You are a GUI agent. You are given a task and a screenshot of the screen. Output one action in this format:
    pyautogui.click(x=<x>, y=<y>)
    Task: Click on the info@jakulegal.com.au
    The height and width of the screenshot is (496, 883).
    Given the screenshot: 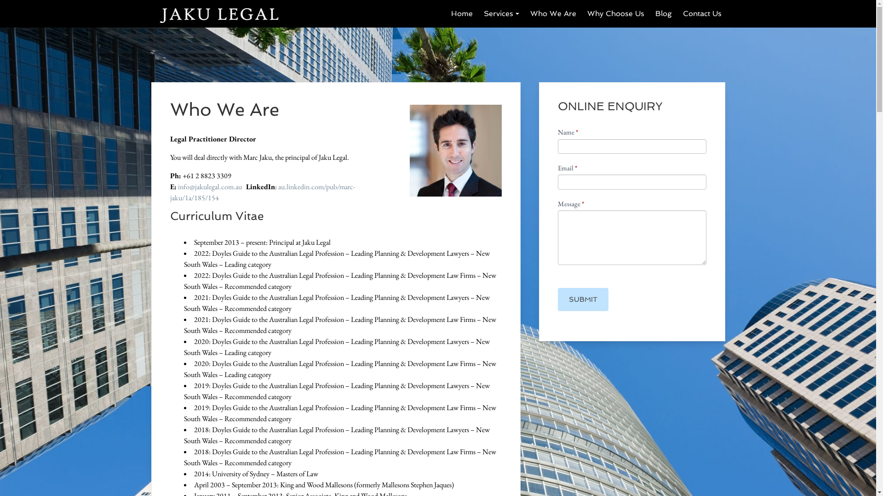 What is the action you would take?
    pyautogui.click(x=210, y=186)
    